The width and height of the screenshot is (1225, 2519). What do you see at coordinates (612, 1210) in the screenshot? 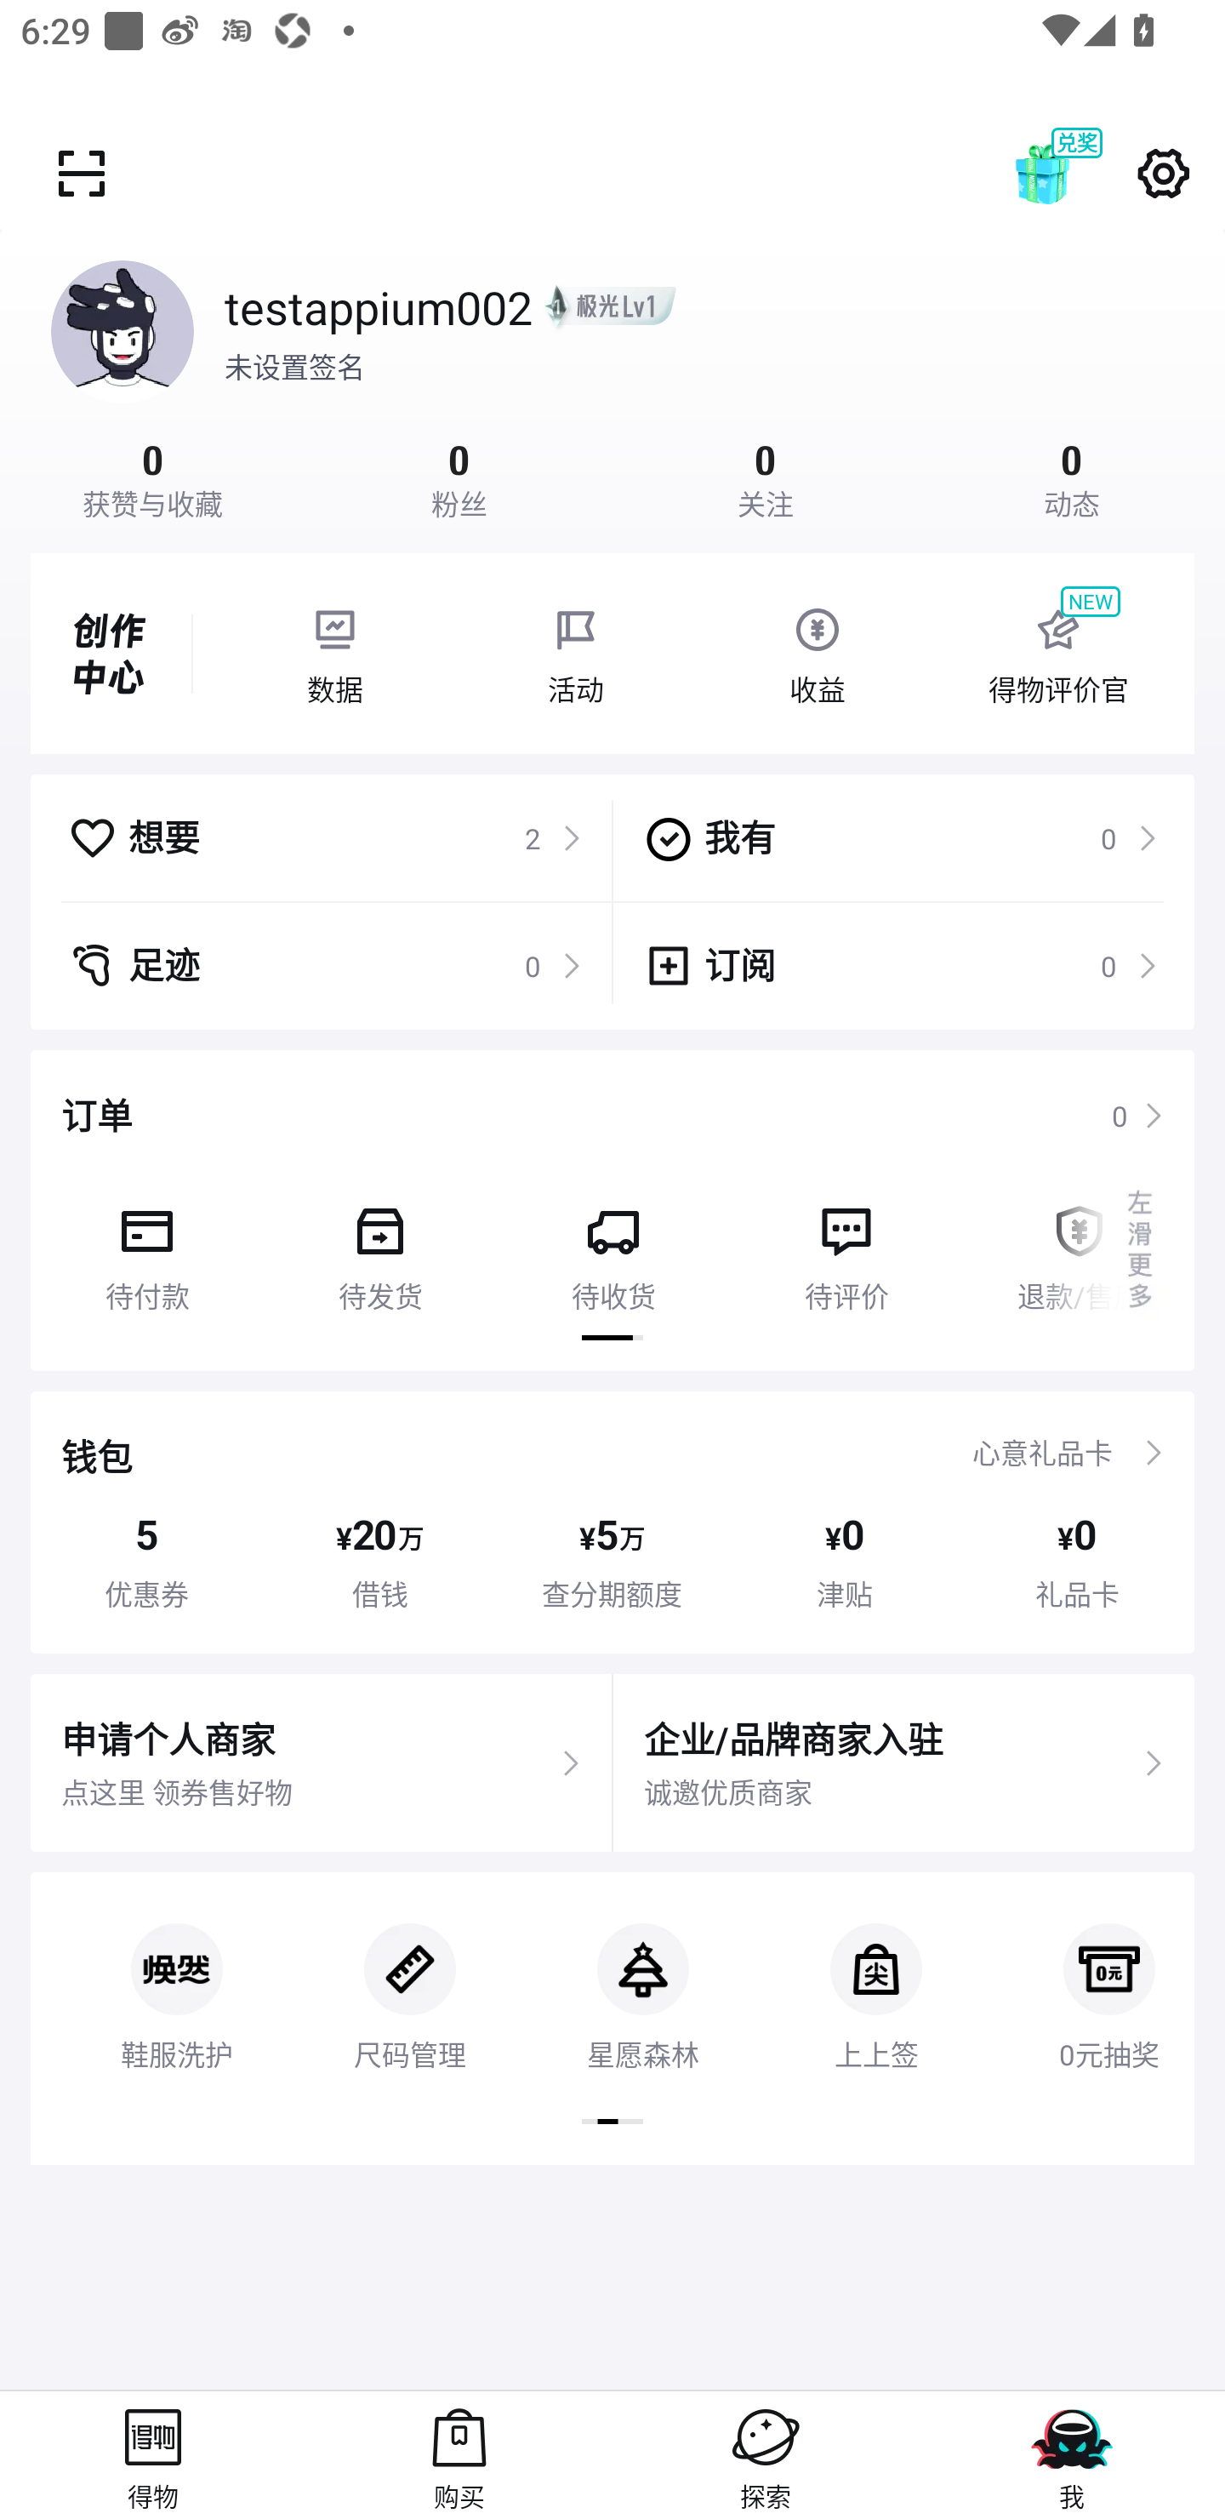
I see `订单 0 待付款 待发货 待收货 待评价 退款/售后` at bounding box center [612, 1210].